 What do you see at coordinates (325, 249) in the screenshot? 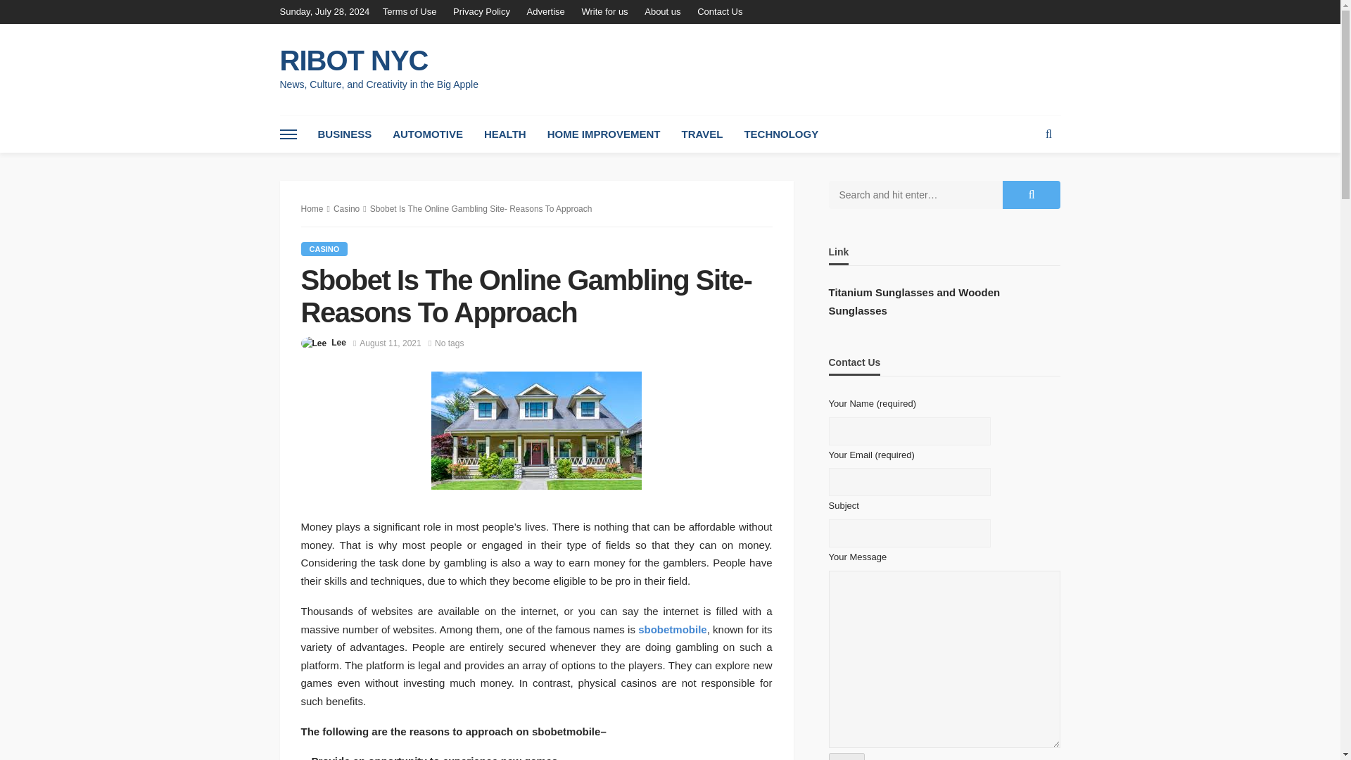
I see `CASINO` at bounding box center [325, 249].